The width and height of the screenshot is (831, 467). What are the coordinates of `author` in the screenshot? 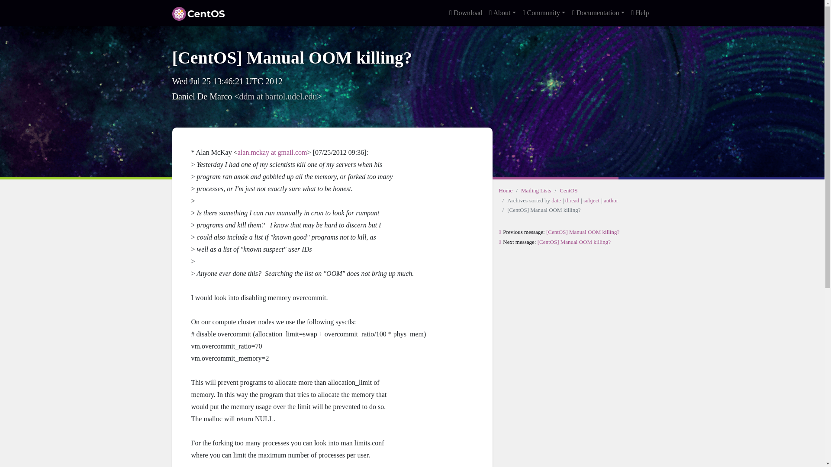 It's located at (611, 200).